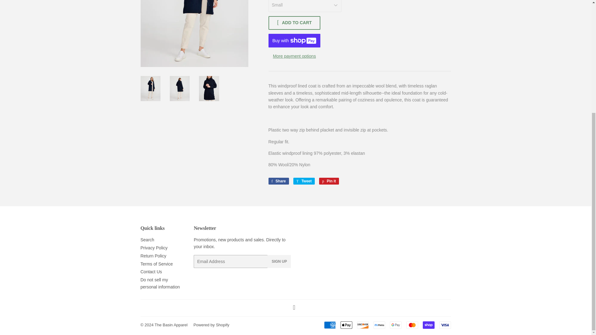  Describe the element at coordinates (445, 325) in the screenshot. I see `Visa` at that location.